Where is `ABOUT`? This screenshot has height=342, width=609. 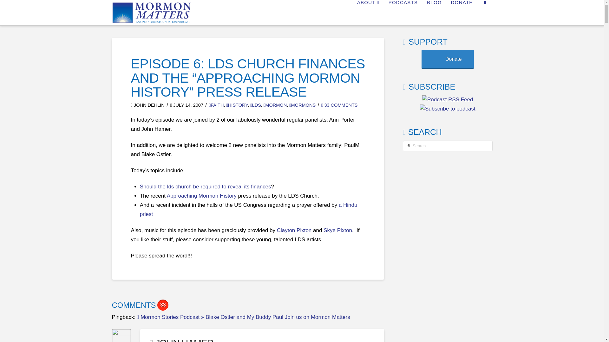 ABOUT is located at coordinates (368, 13).